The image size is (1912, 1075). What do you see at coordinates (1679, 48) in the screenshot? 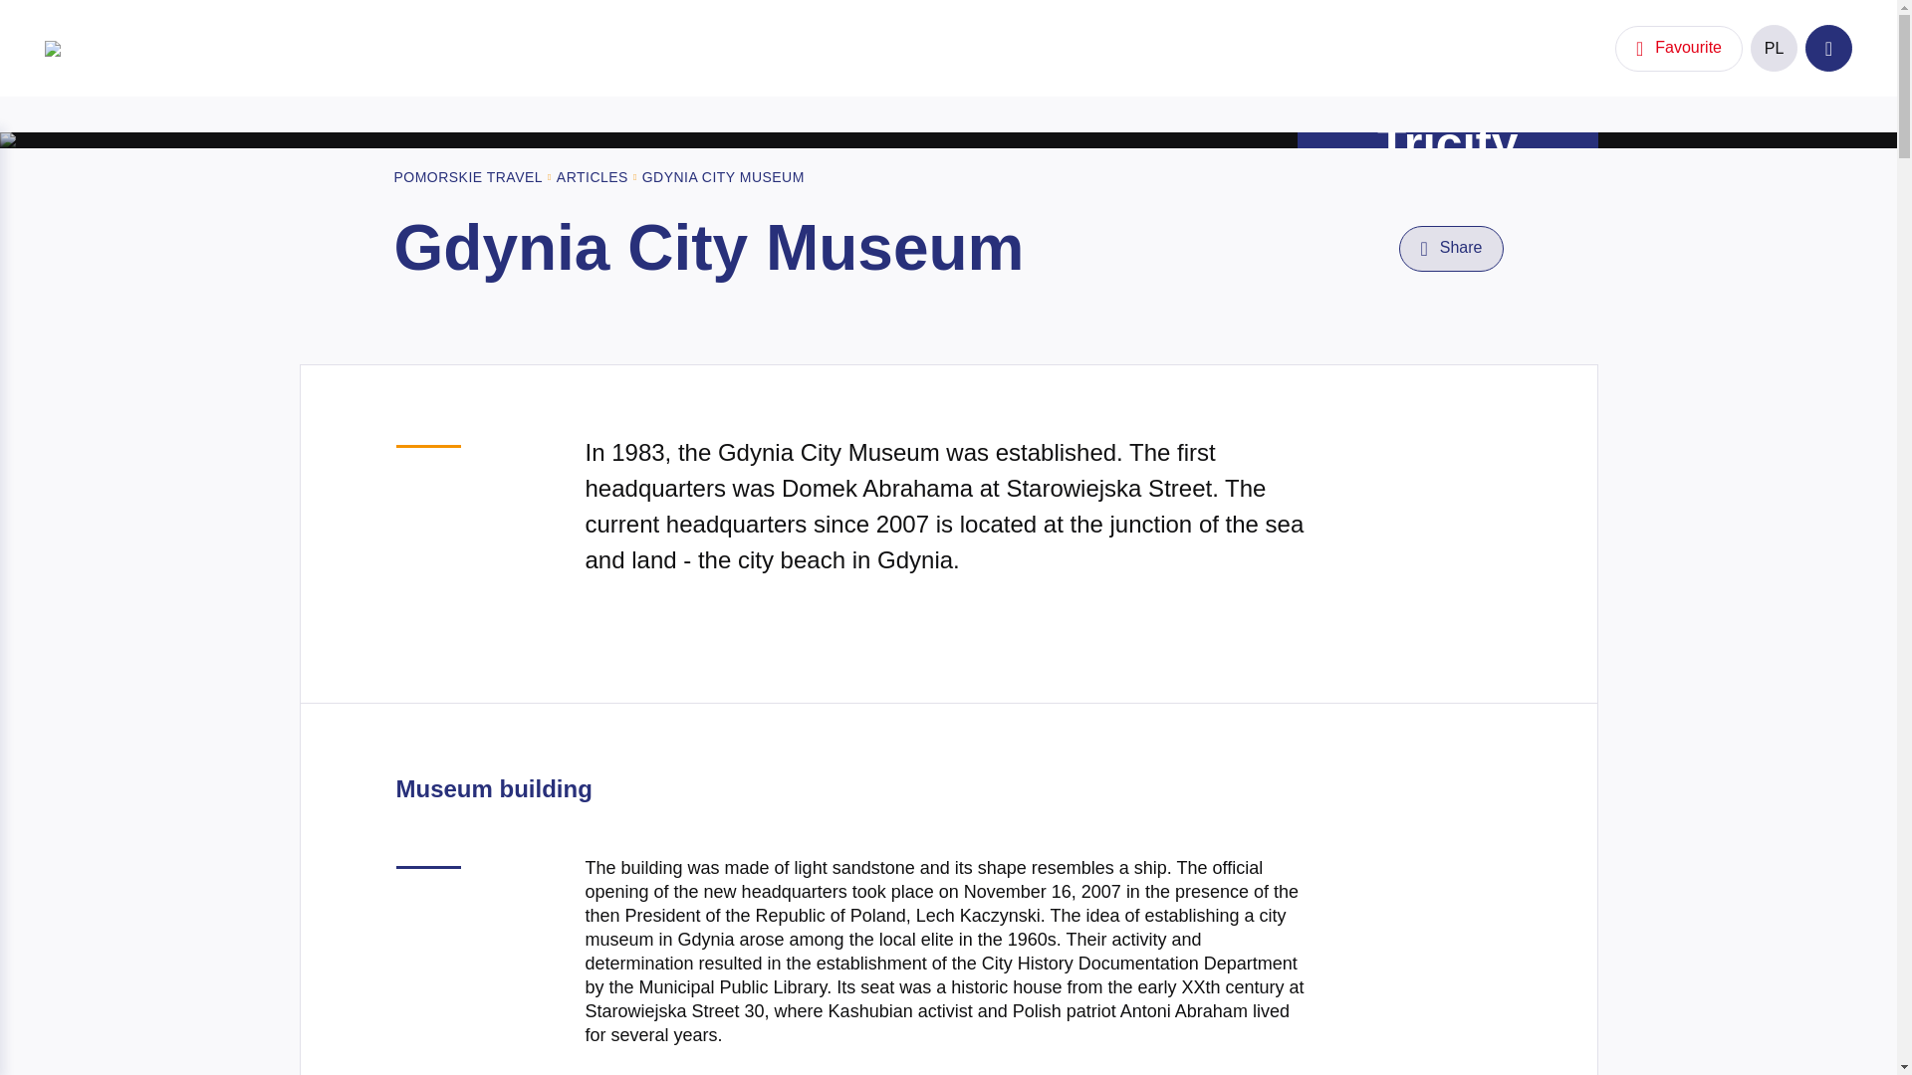
I see `Favourite` at bounding box center [1679, 48].